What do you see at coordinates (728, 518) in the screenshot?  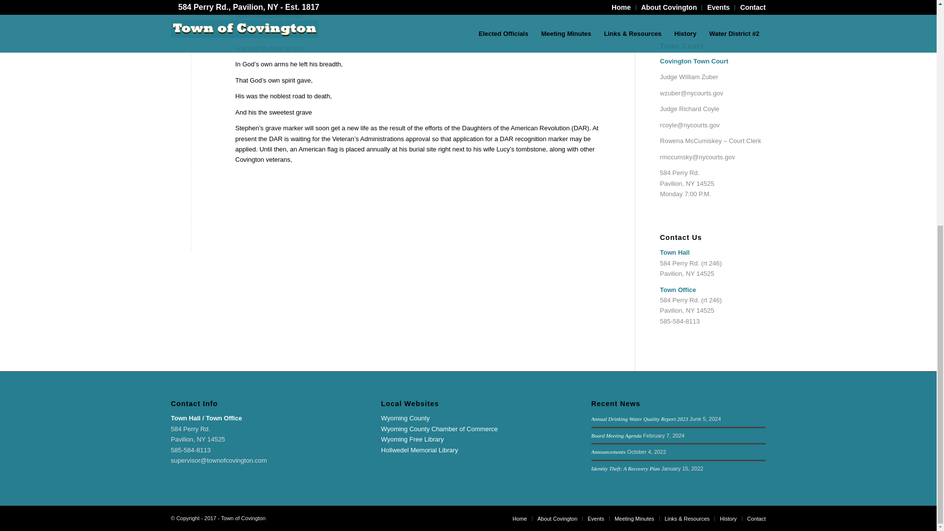 I see `History` at bounding box center [728, 518].